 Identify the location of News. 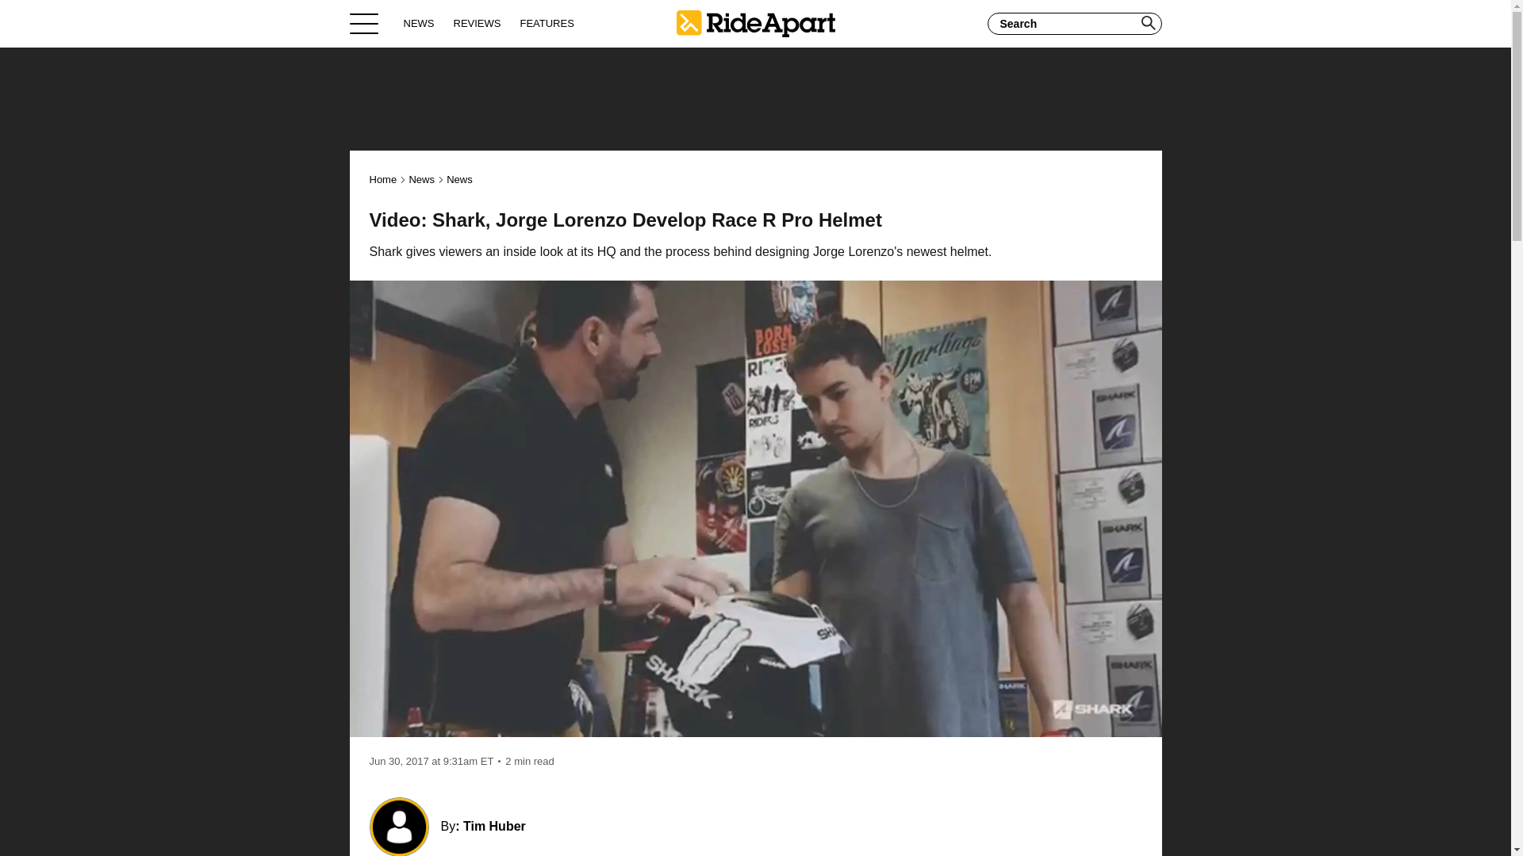
(458, 179).